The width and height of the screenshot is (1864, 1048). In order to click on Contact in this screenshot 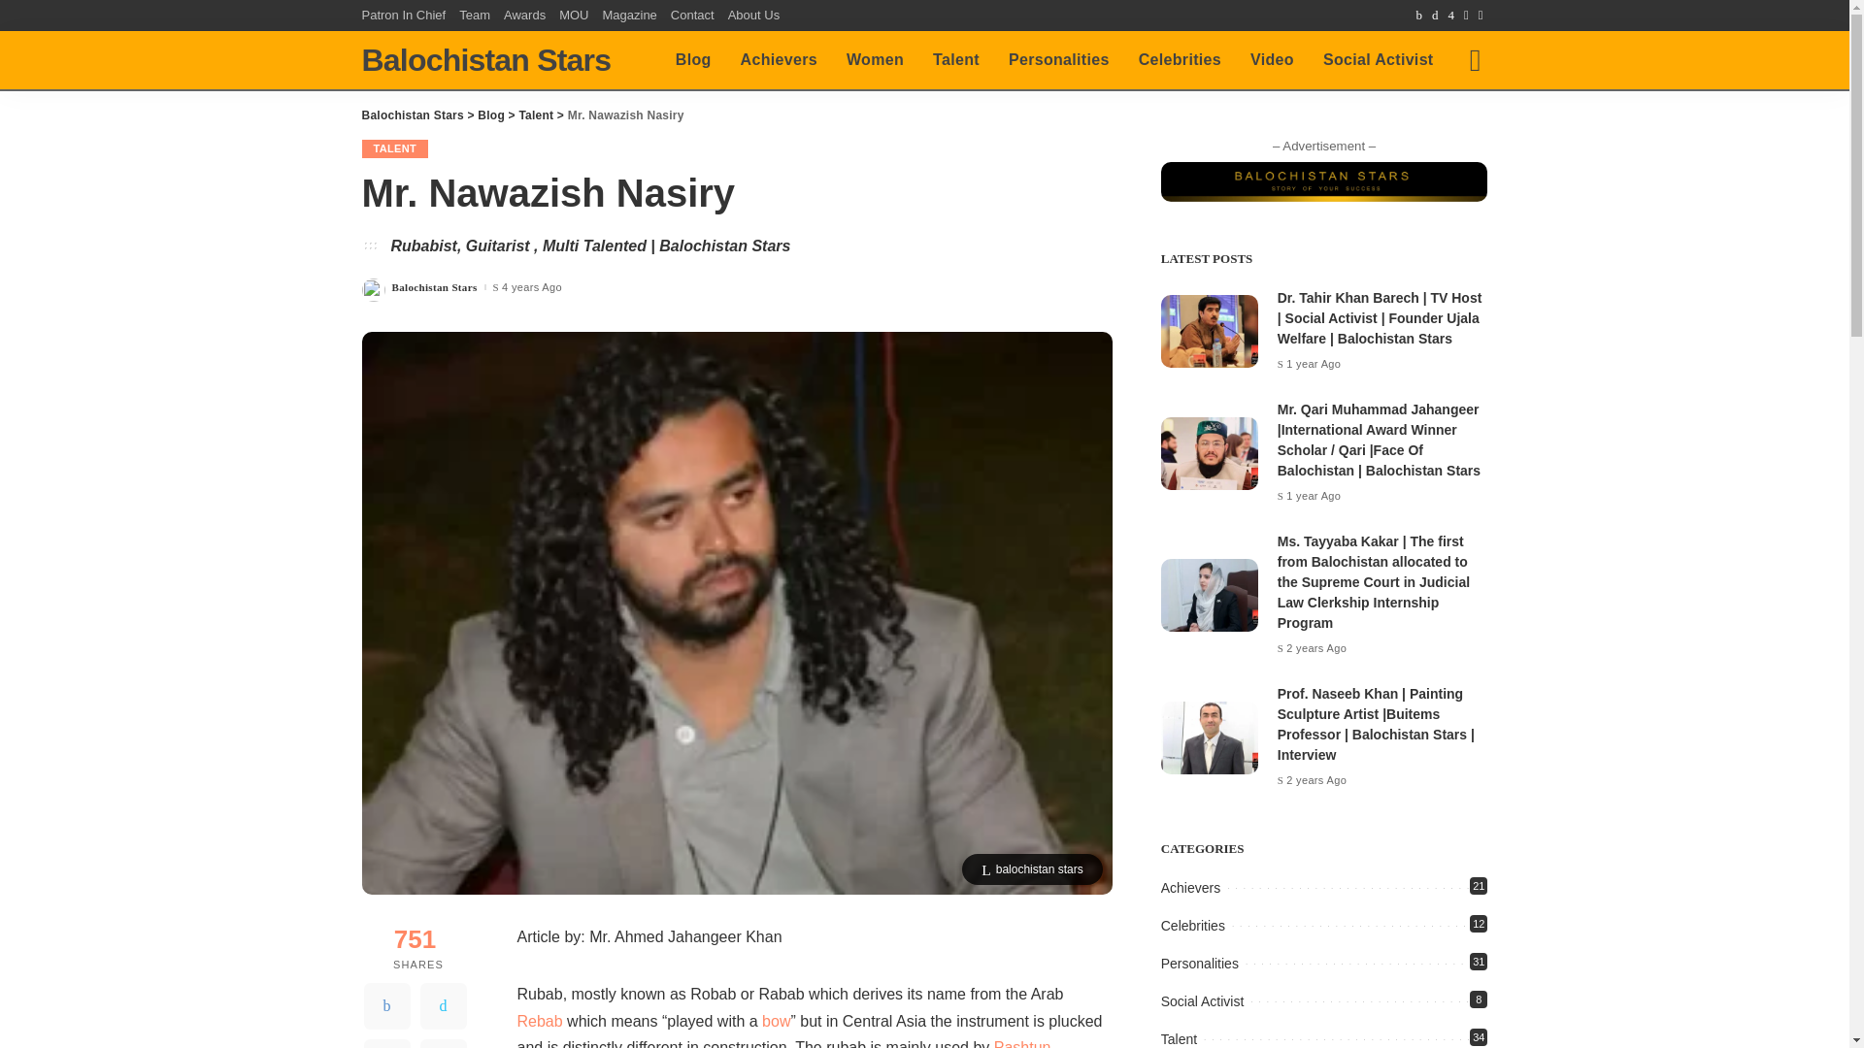, I will do `click(692, 16)`.